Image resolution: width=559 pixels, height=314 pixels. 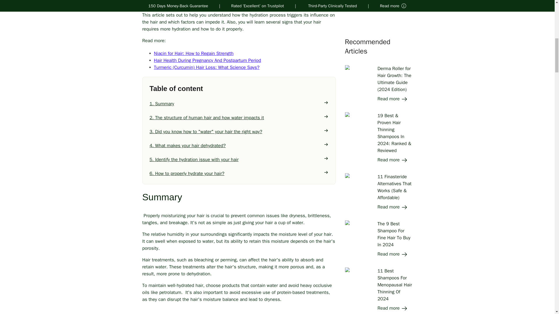 I want to click on 6. How to properly hydrate your hair?, so click(x=239, y=174).